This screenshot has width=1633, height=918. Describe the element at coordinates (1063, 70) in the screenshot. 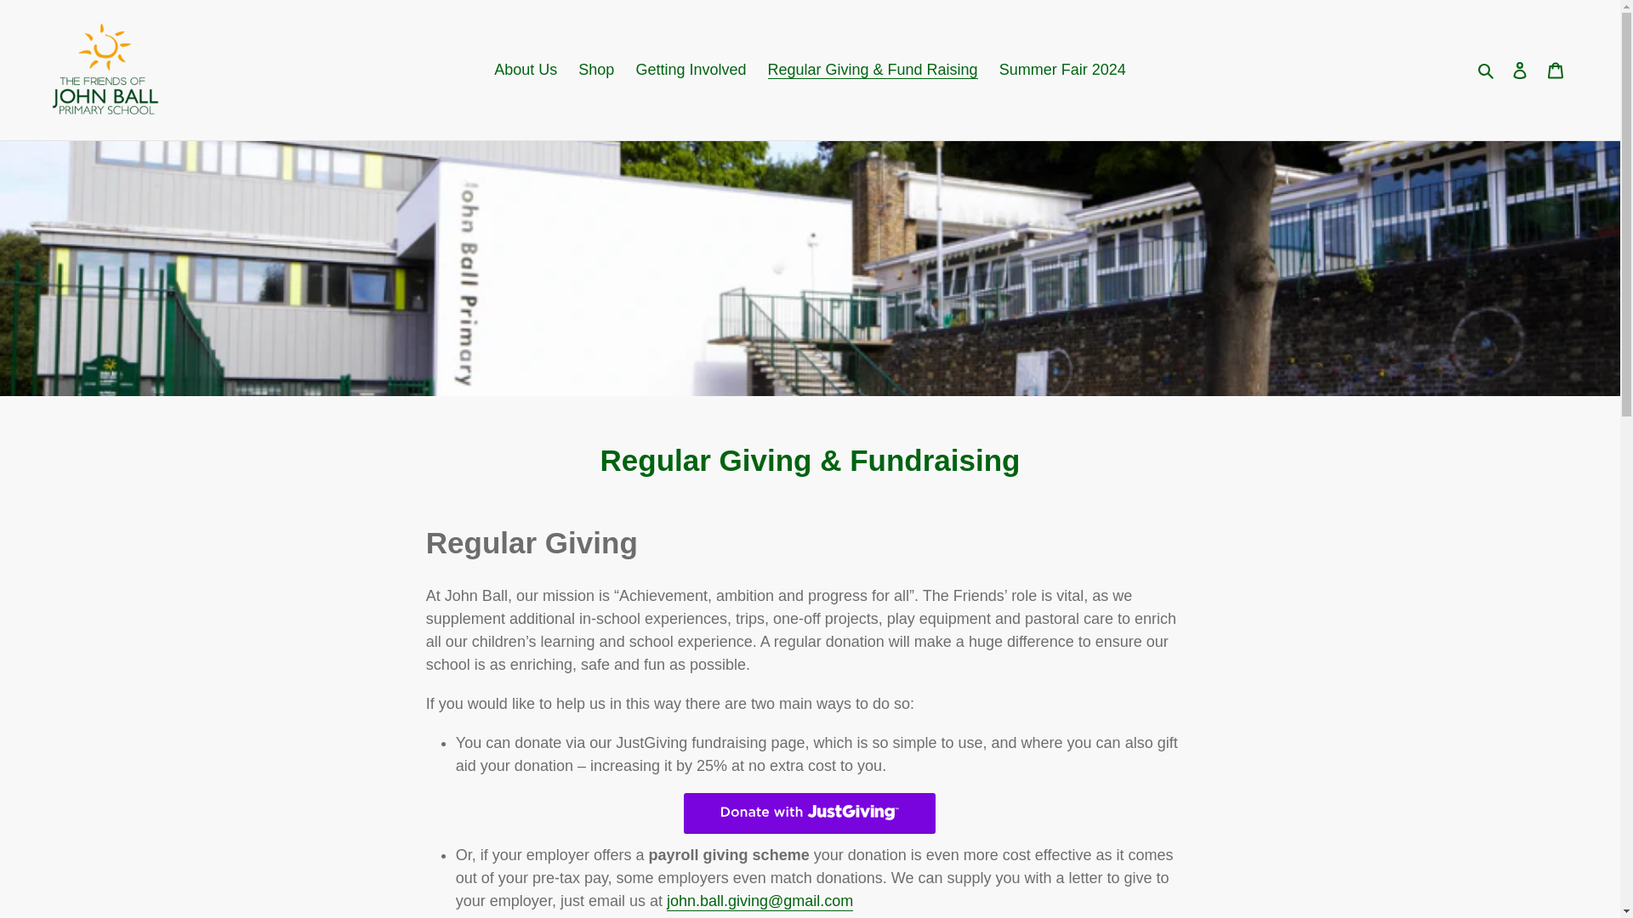

I see `Summer Fair 2024` at that location.